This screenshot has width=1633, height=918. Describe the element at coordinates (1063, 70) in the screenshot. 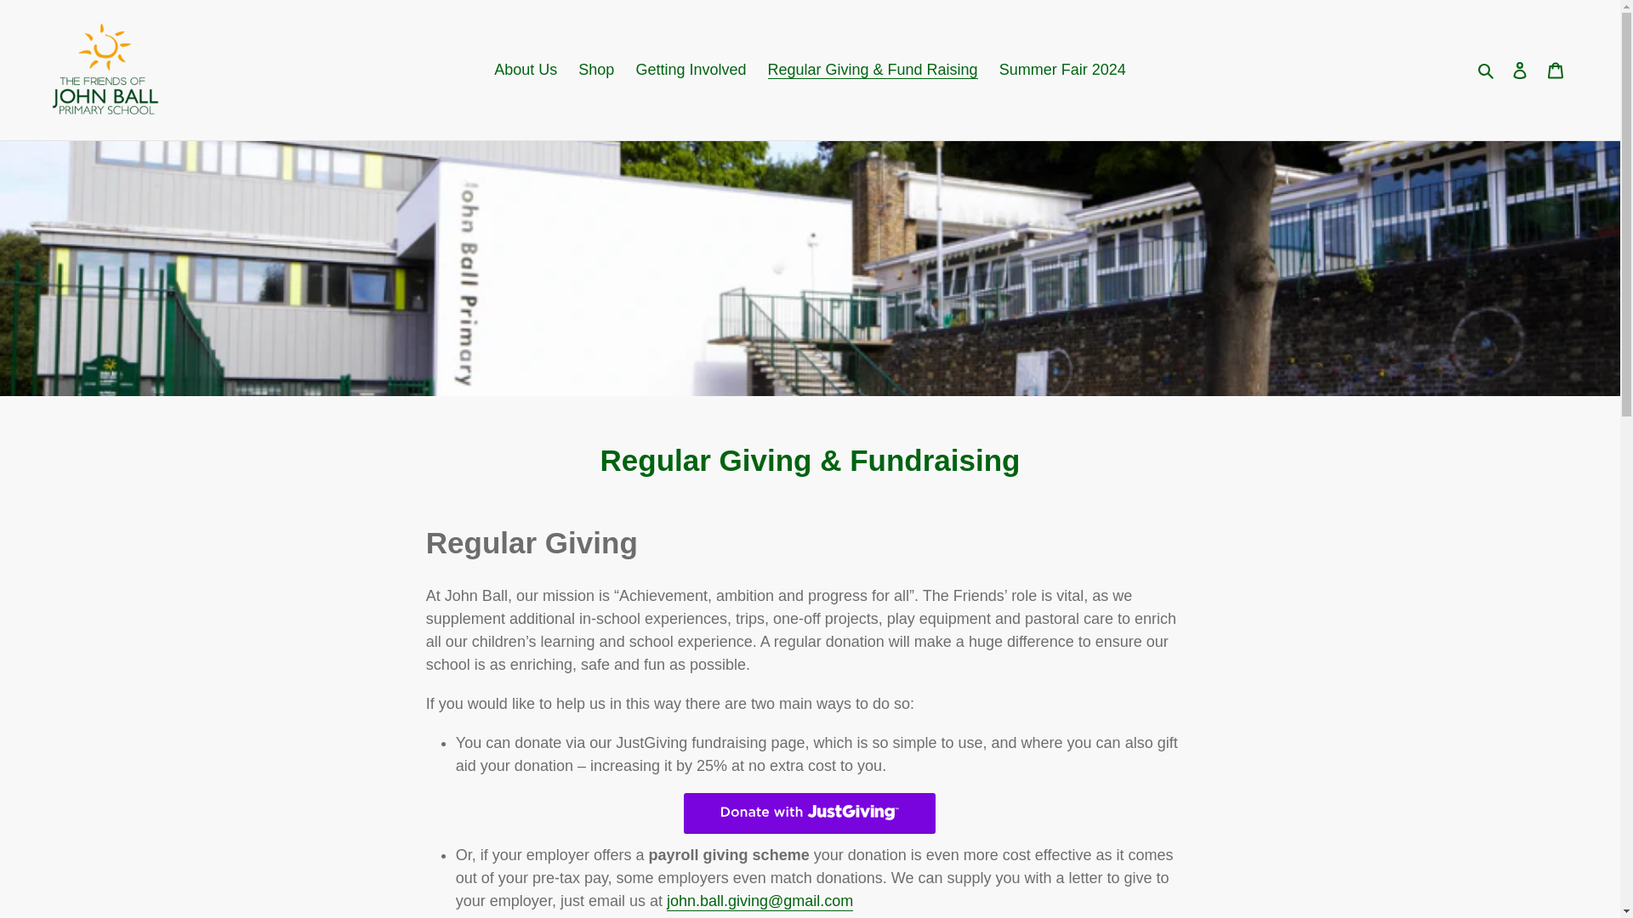

I see `Summer Fair 2024` at that location.